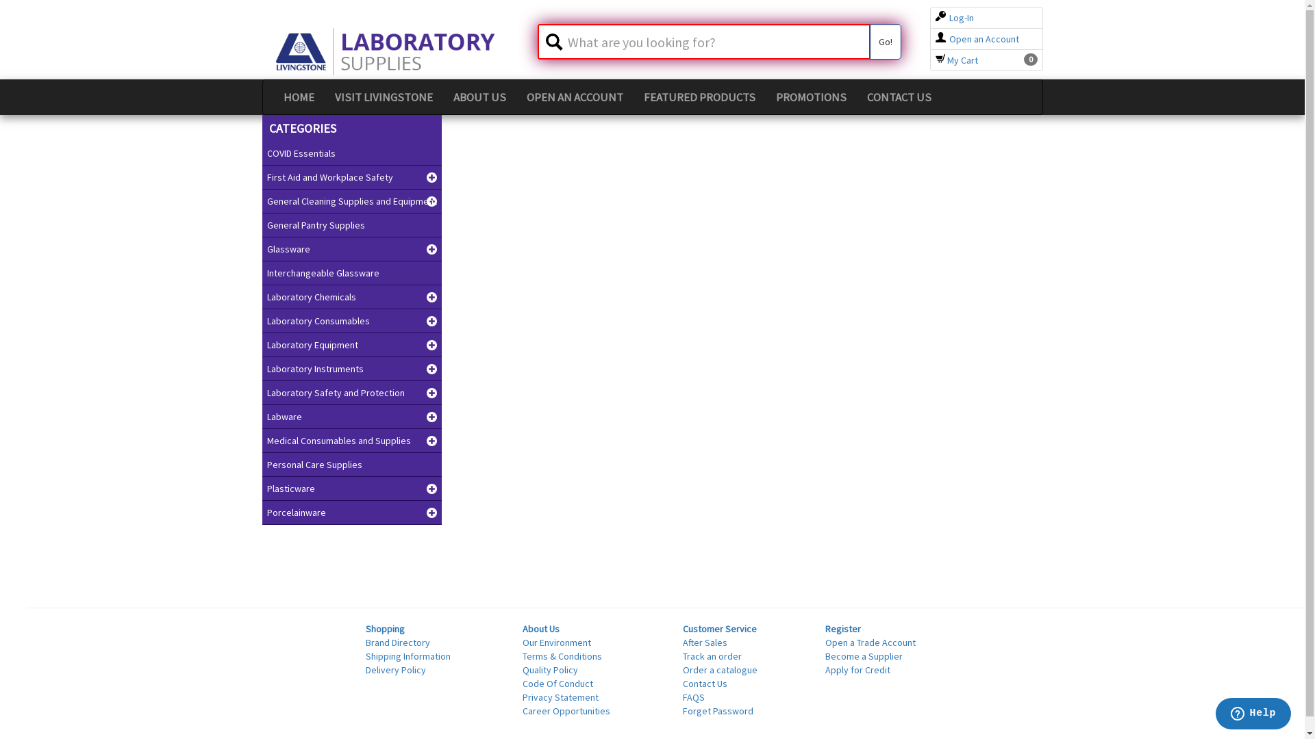 This screenshot has width=1315, height=739. I want to click on Privacy Statement, so click(560, 697).